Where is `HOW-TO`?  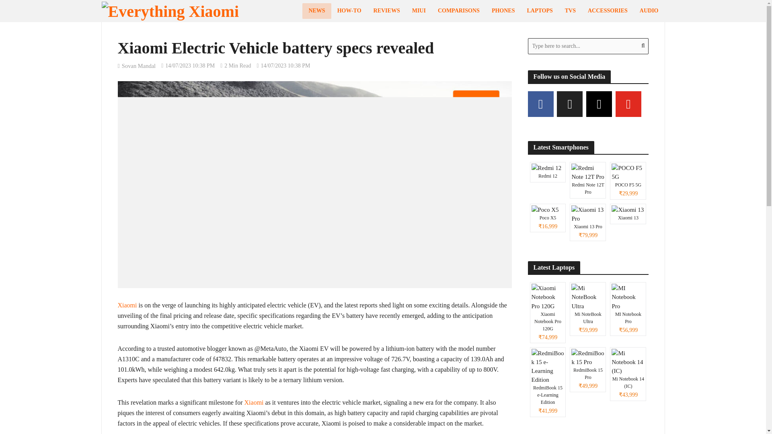
HOW-TO is located at coordinates (349, 10).